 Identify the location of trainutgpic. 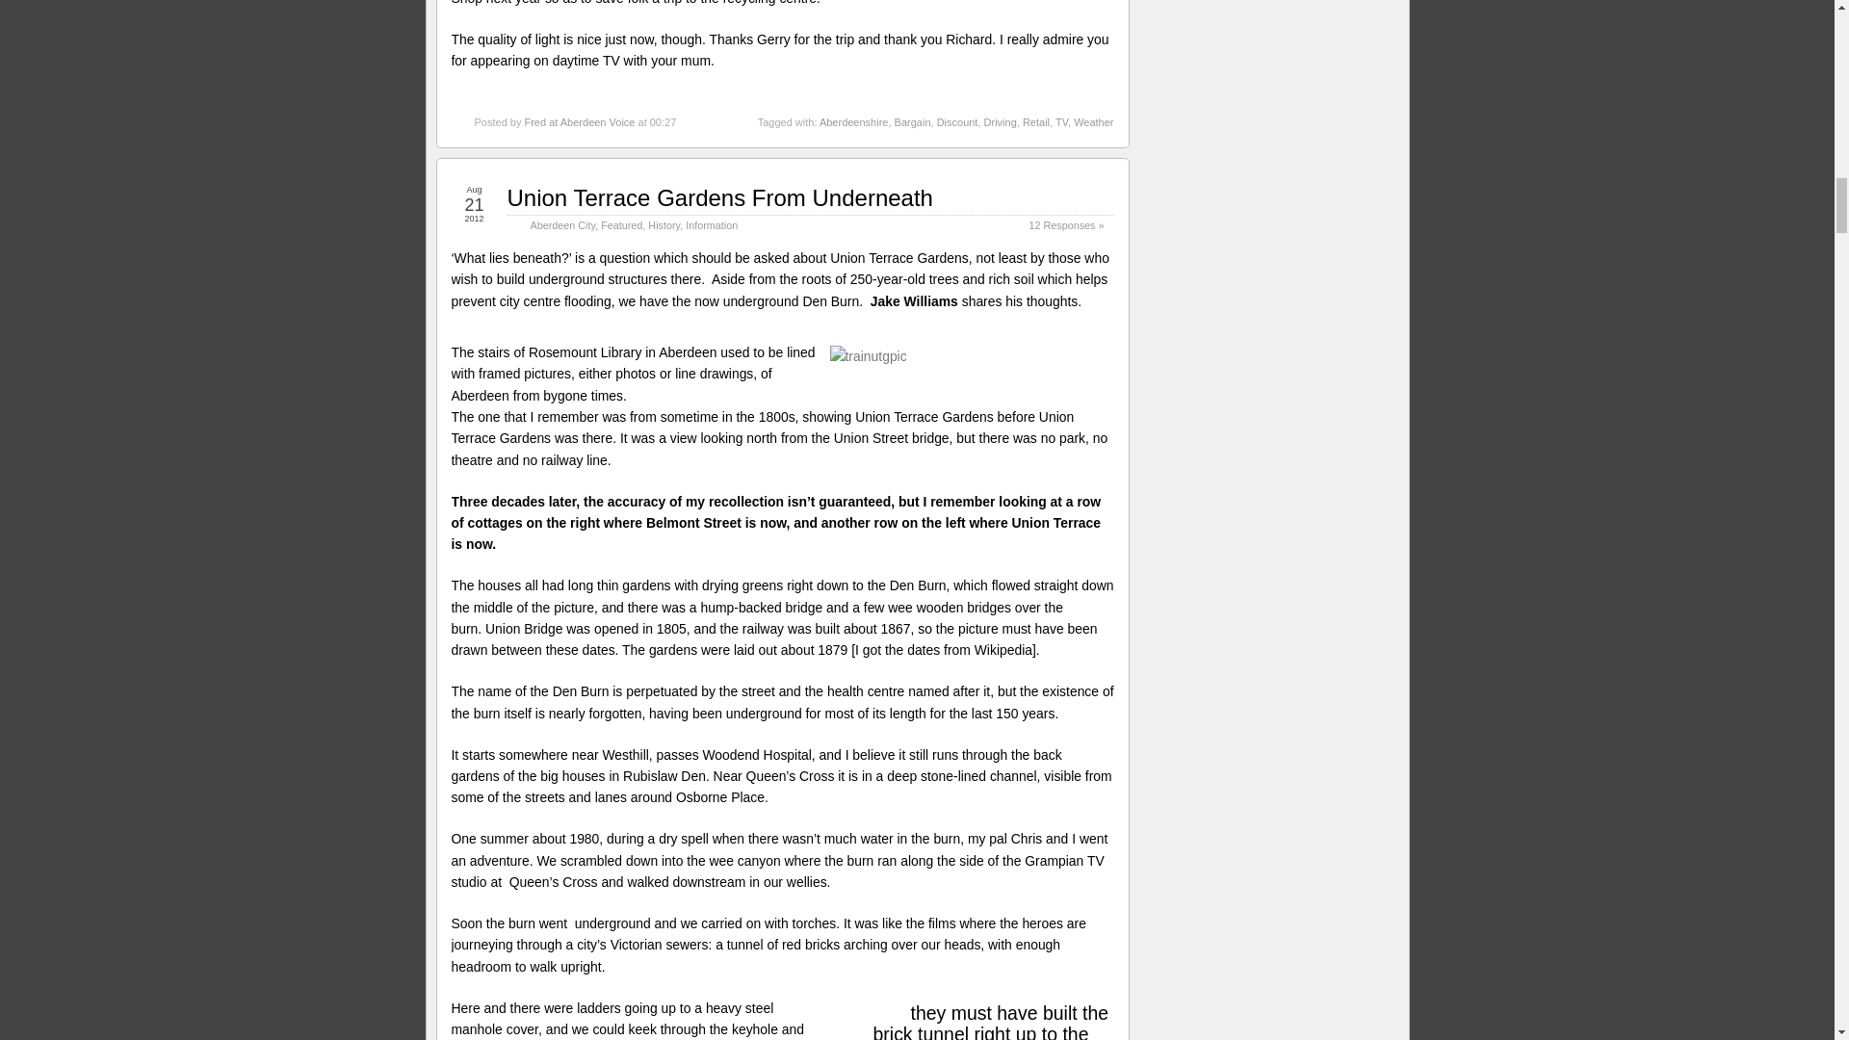
(975, 356).